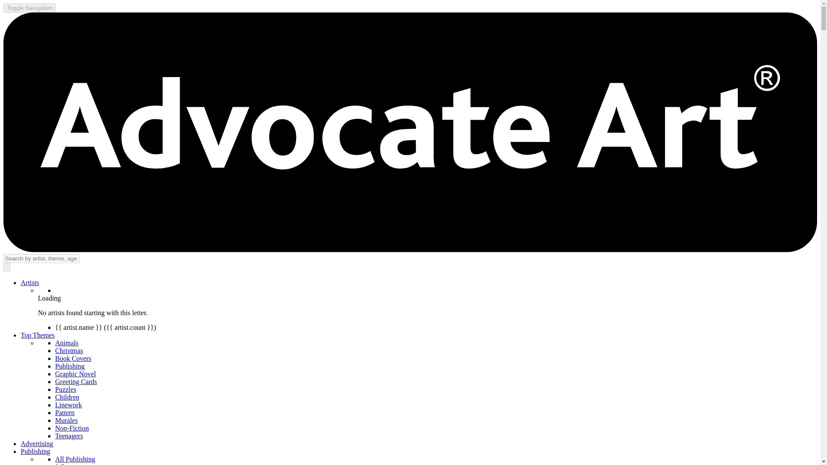 Image resolution: width=827 pixels, height=465 pixels. I want to click on Murales, so click(66, 420).